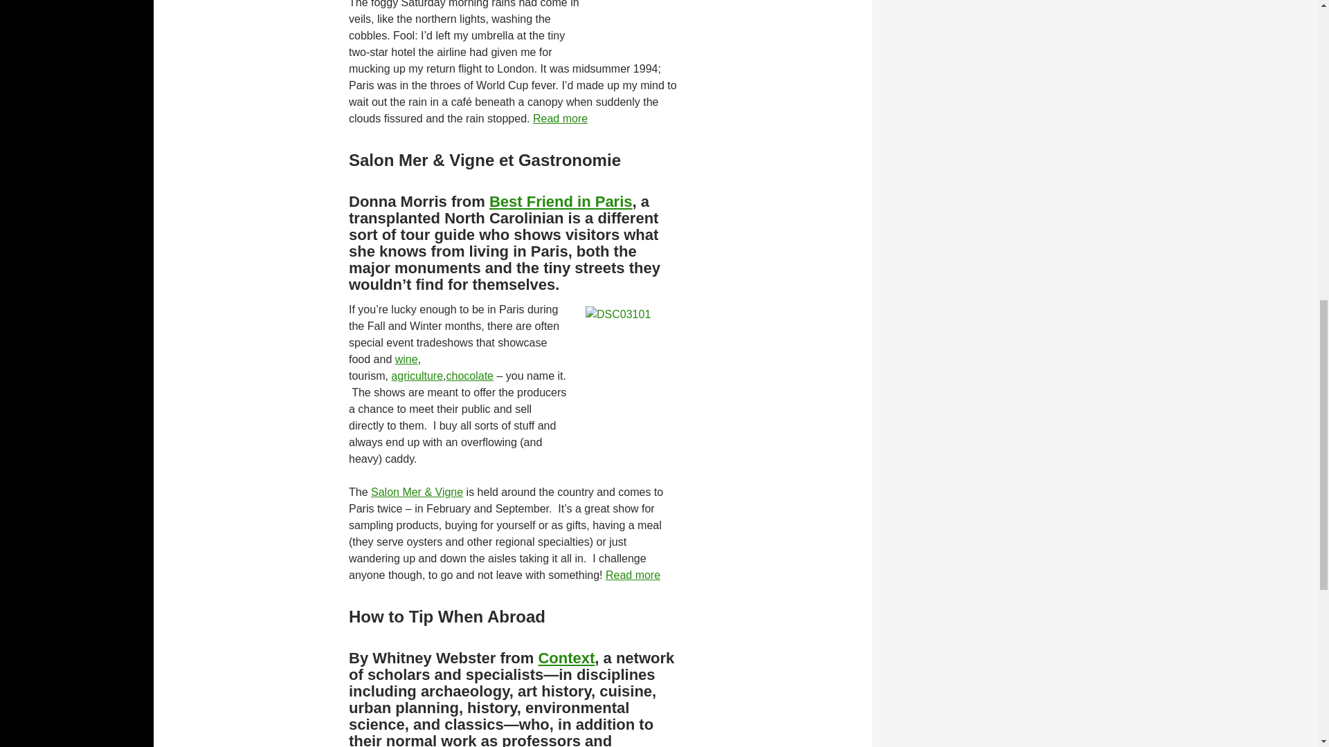 Image resolution: width=1329 pixels, height=747 pixels. What do you see at coordinates (417, 375) in the screenshot?
I see `agriculture` at bounding box center [417, 375].